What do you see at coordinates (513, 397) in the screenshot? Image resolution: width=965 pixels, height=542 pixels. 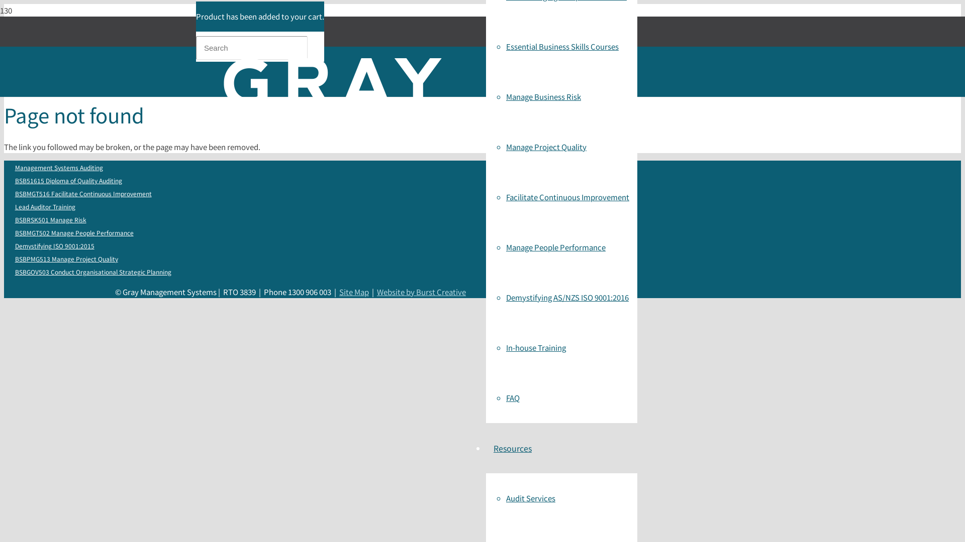 I see `FAQ` at bounding box center [513, 397].